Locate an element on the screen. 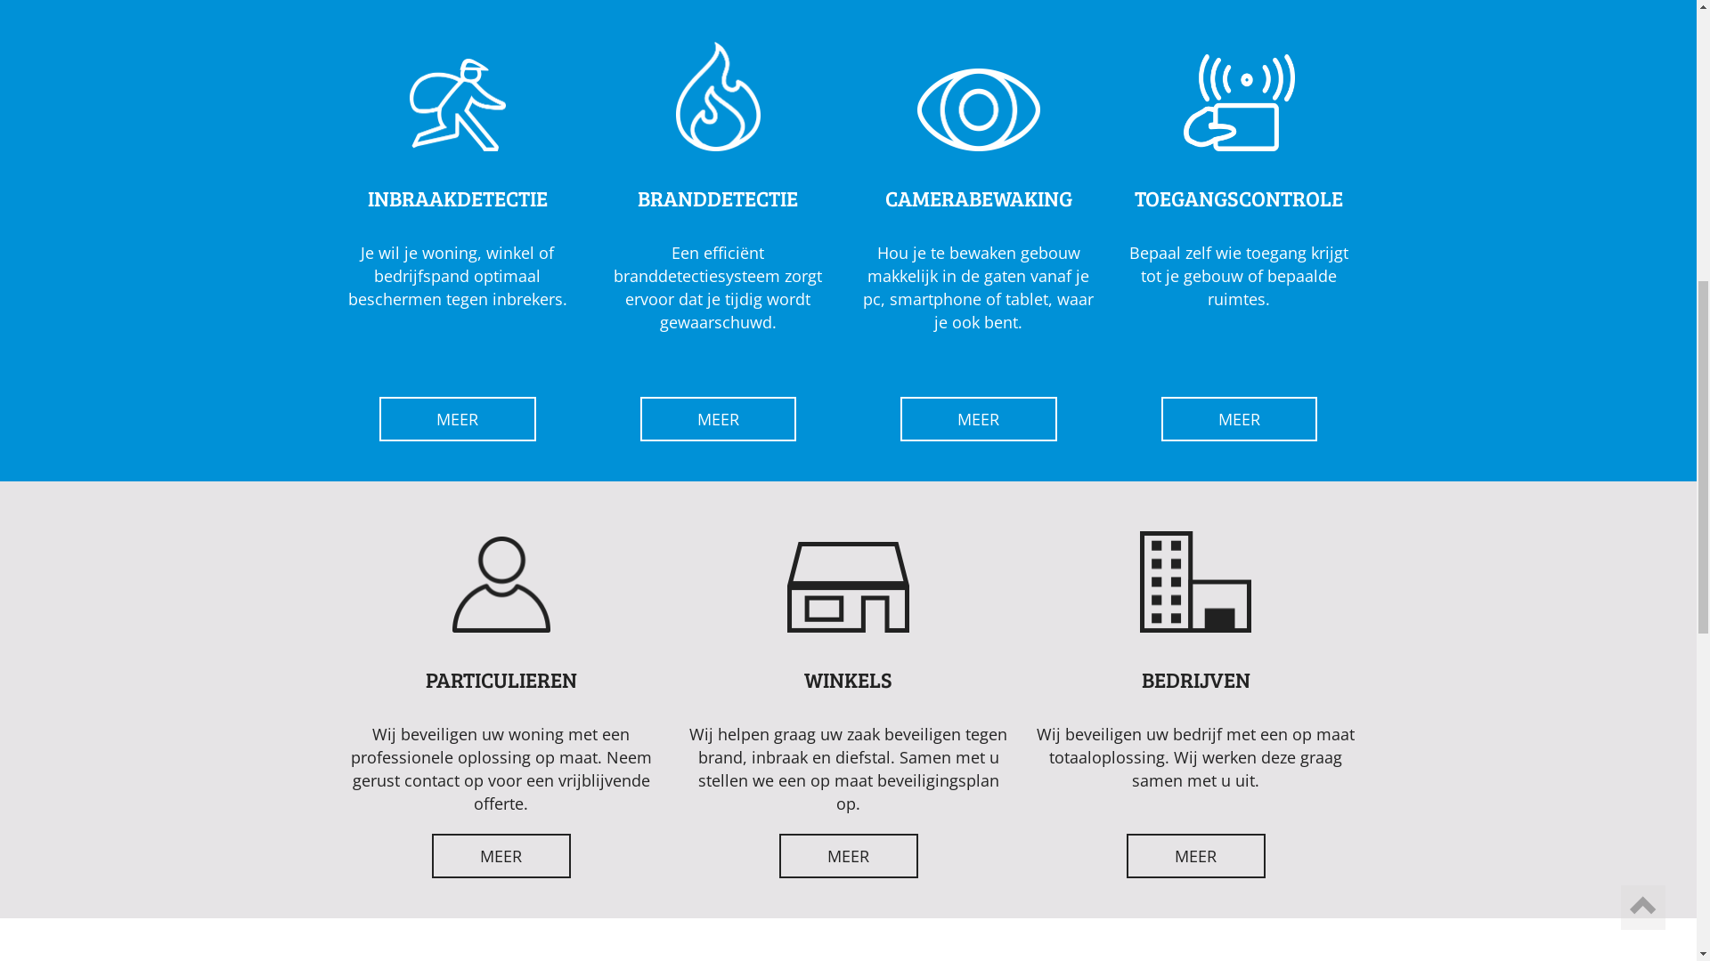 The height and width of the screenshot is (961, 1710). 3 is located at coordinates (862, 719).